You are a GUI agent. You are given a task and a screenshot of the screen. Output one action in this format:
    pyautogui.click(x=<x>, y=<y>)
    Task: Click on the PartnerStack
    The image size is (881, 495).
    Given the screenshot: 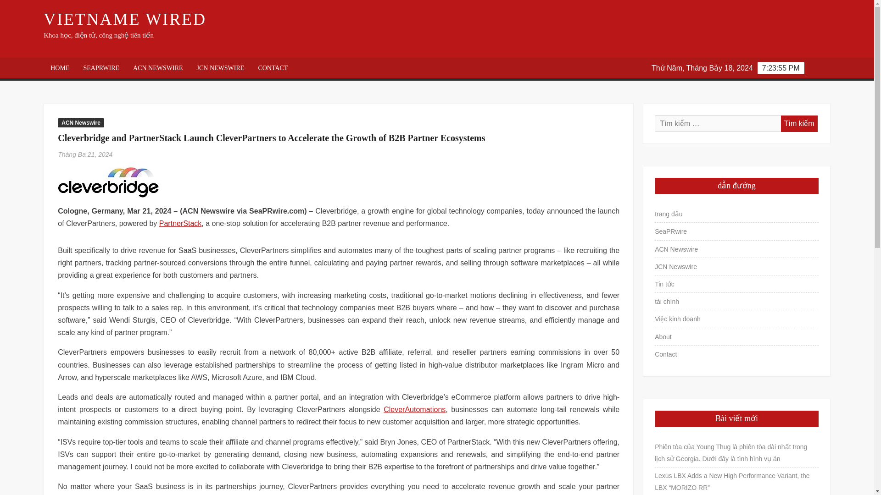 What is the action you would take?
    pyautogui.click(x=180, y=223)
    